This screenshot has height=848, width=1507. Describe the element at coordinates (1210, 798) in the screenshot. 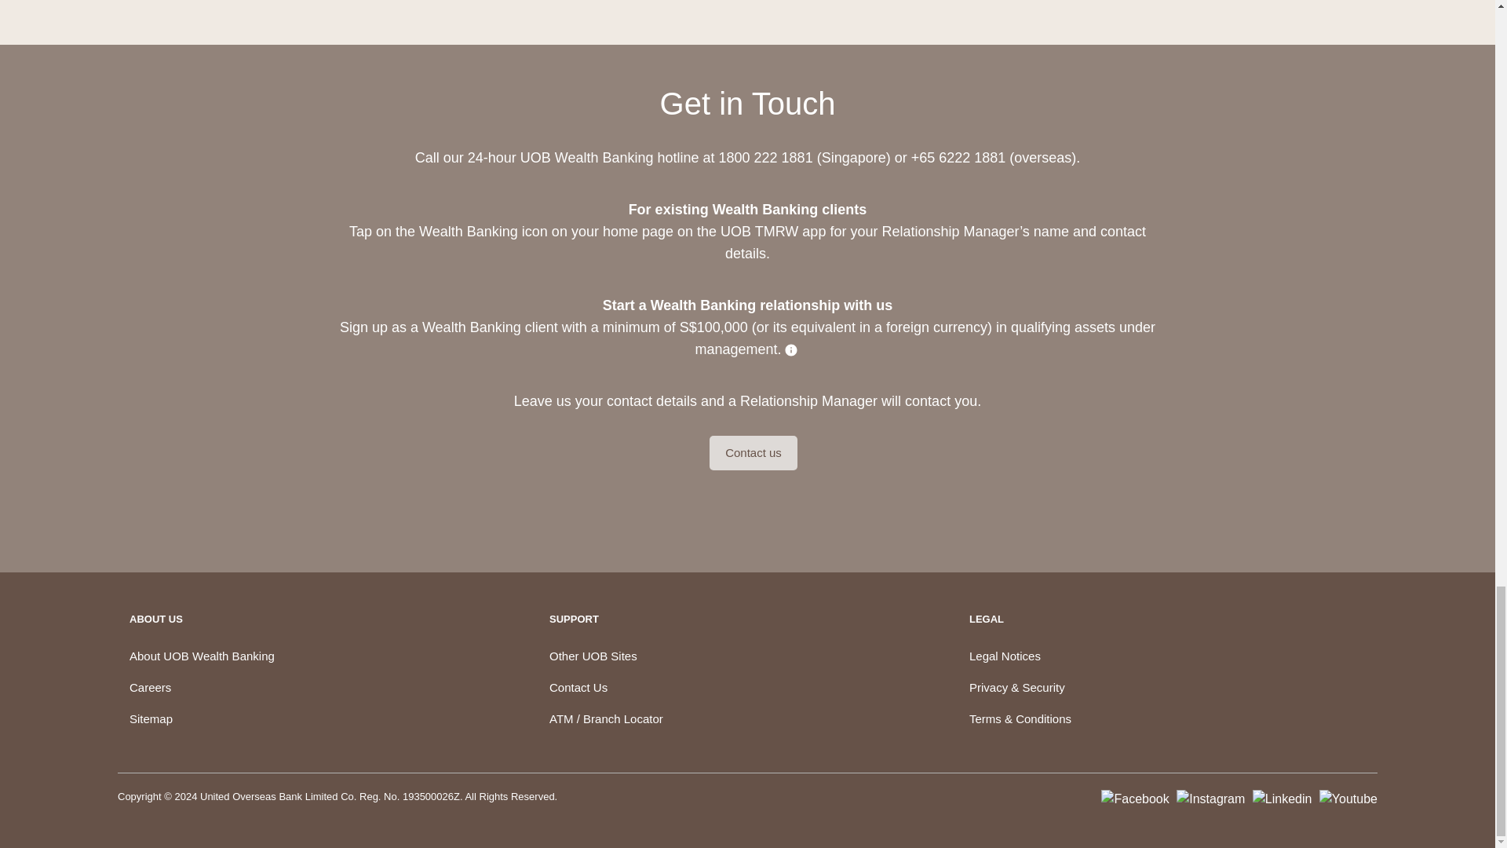

I see `Instagram` at that location.